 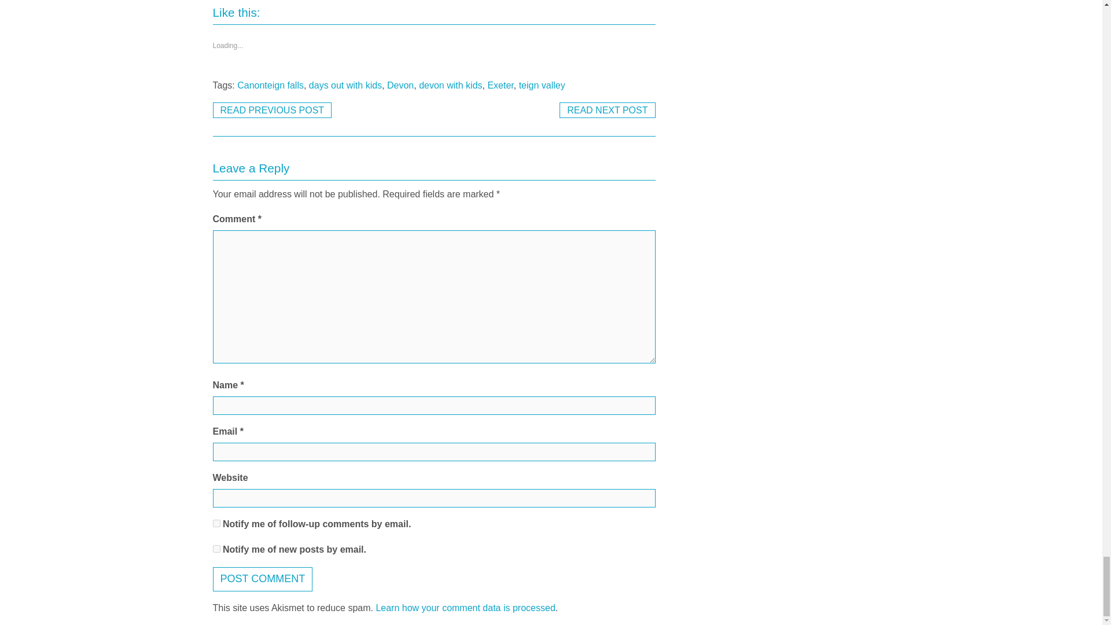 What do you see at coordinates (263, 579) in the screenshot?
I see `Post Comment` at bounding box center [263, 579].